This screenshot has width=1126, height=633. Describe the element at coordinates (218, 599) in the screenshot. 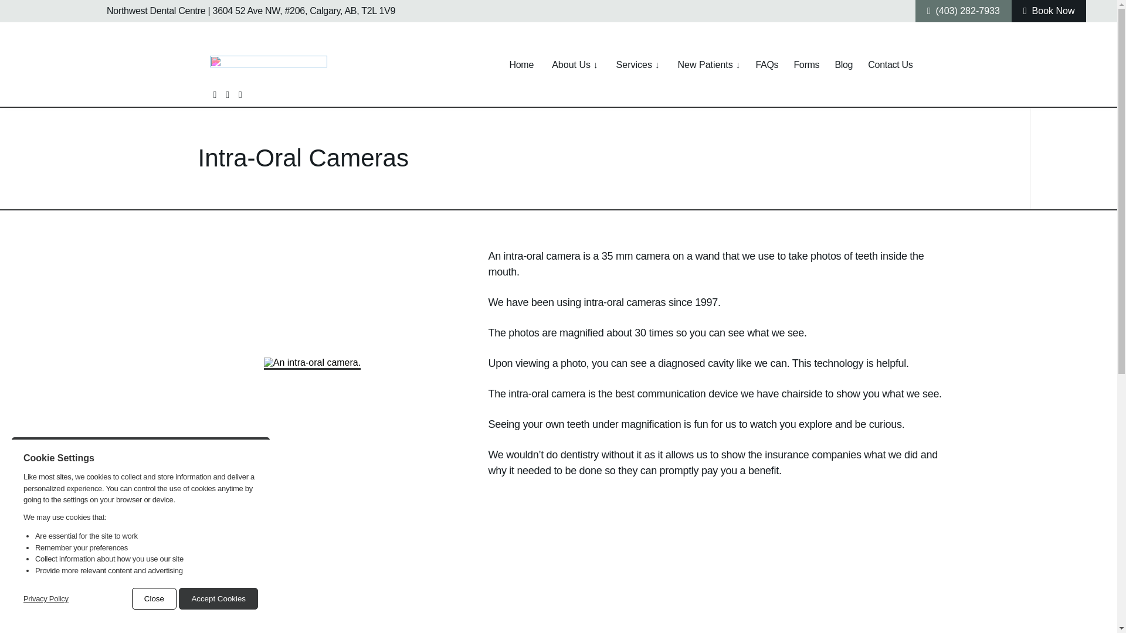

I see `Accept Cookies` at that location.